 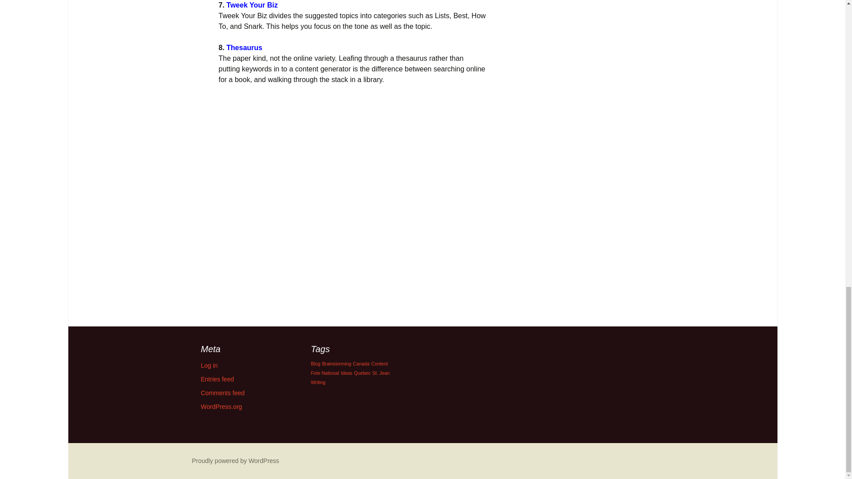 What do you see at coordinates (254, 5) in the screenshot?
I see `week Your Biz` at bounding box center [254, 5].